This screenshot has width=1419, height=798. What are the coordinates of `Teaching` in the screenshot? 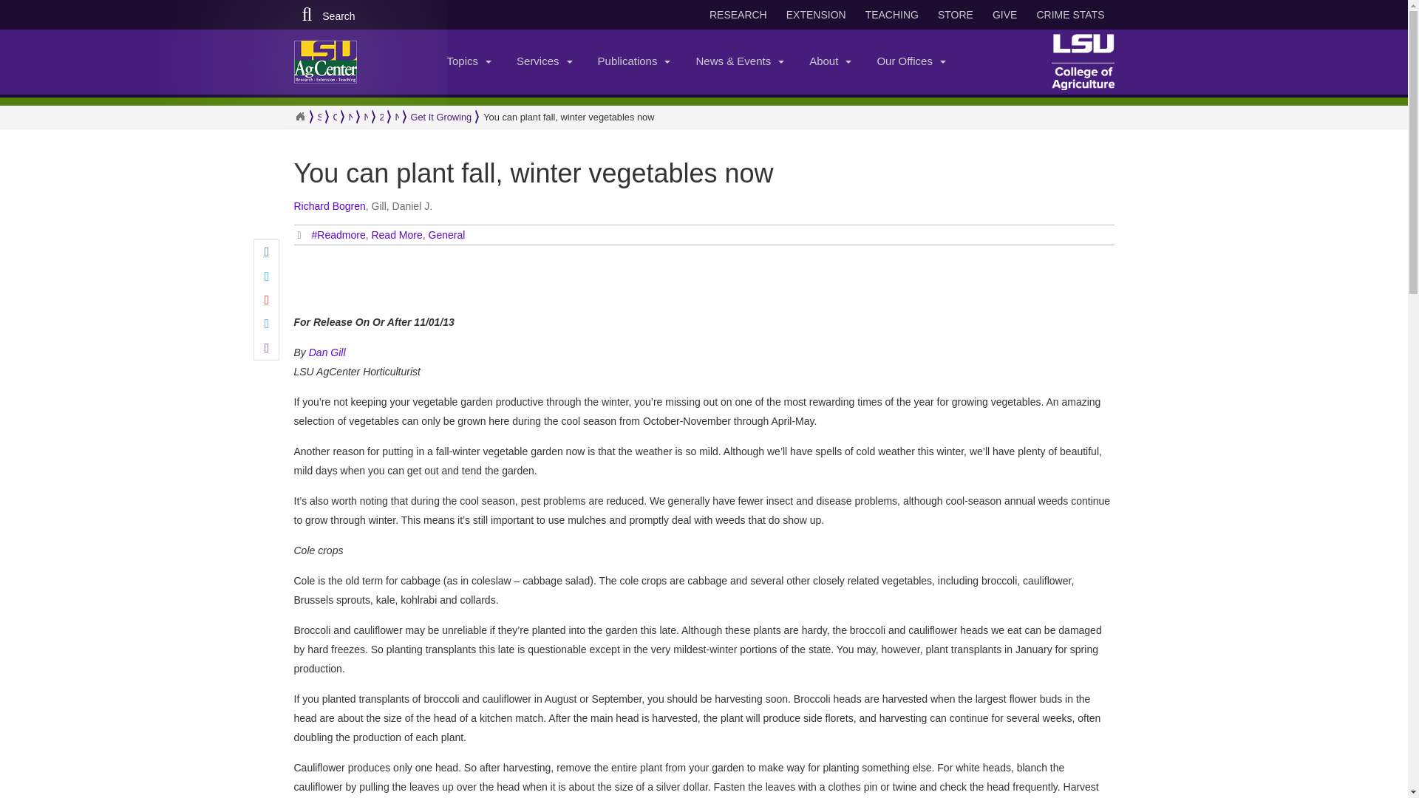 It's located at (892, 15).